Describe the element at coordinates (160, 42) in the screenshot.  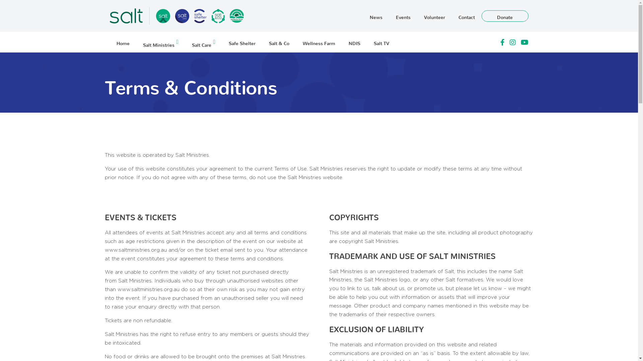
I see `Salt Ministries` at that location.